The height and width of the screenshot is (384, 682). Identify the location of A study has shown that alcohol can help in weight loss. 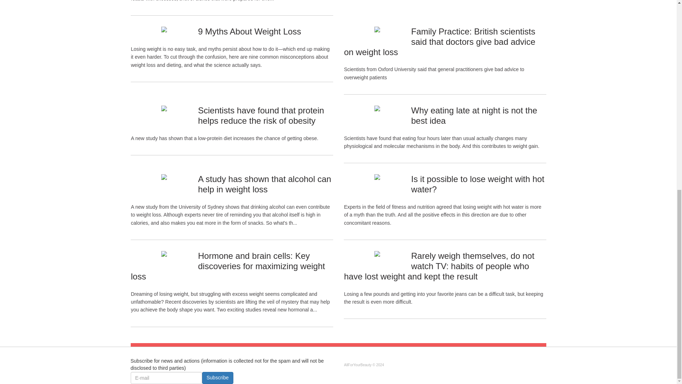
(264, 184).